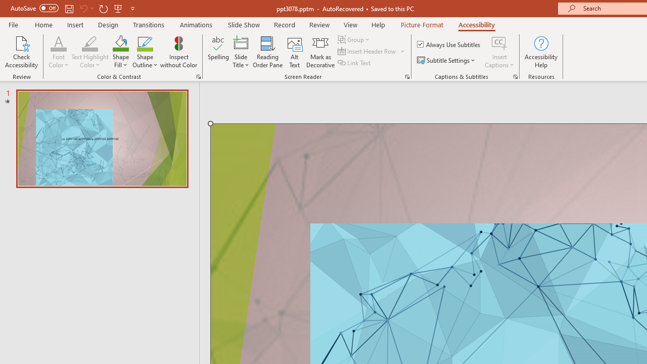  I want to click on Always Use Subtitles, so click(449, 44).